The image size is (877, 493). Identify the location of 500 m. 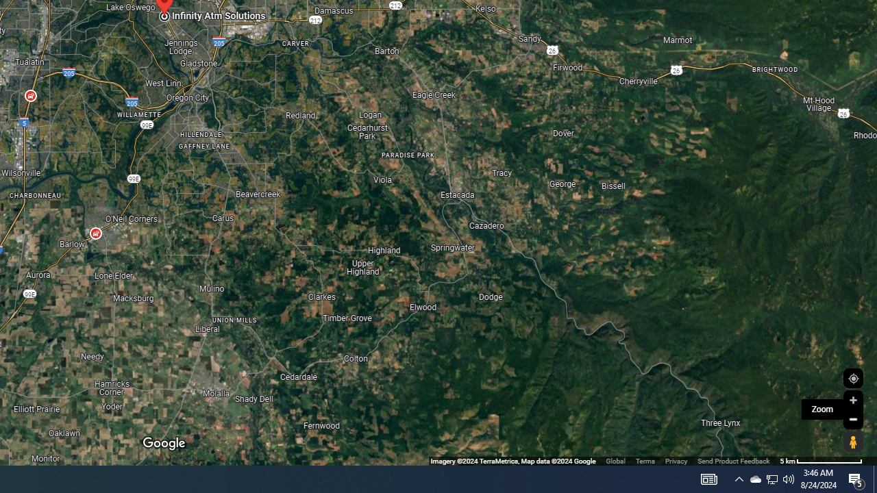
(821, 460).